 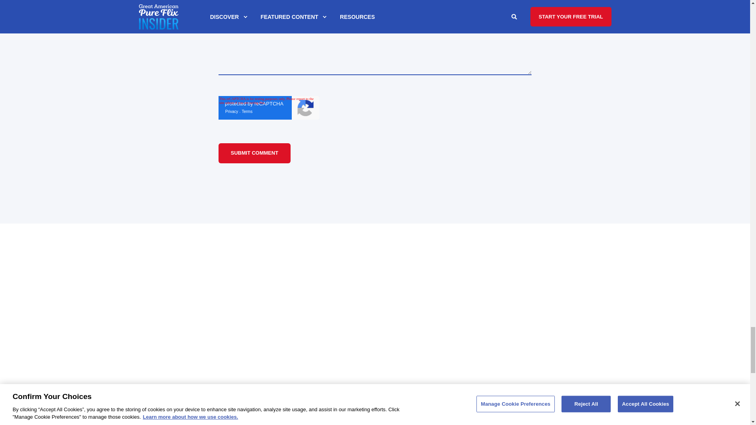 I want to click on reCAPTCHA, so click(x=269, y=108).